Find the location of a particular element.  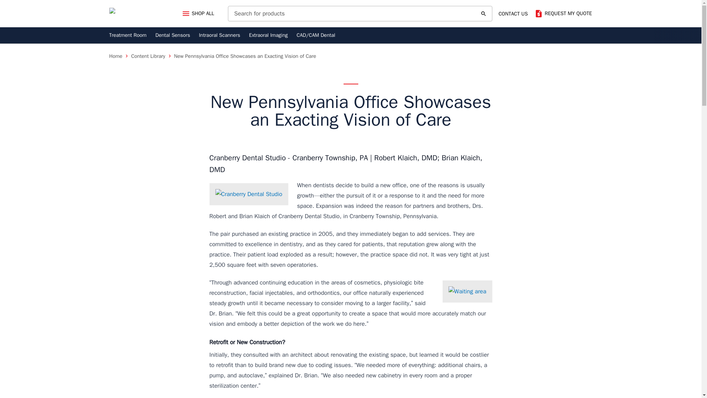

Home is located at coordinates (116, 56).